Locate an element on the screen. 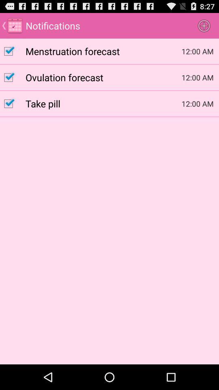 The image size is (219, 390). turn off item to the left of 12:00 am item is located at coordinates (103, 51).